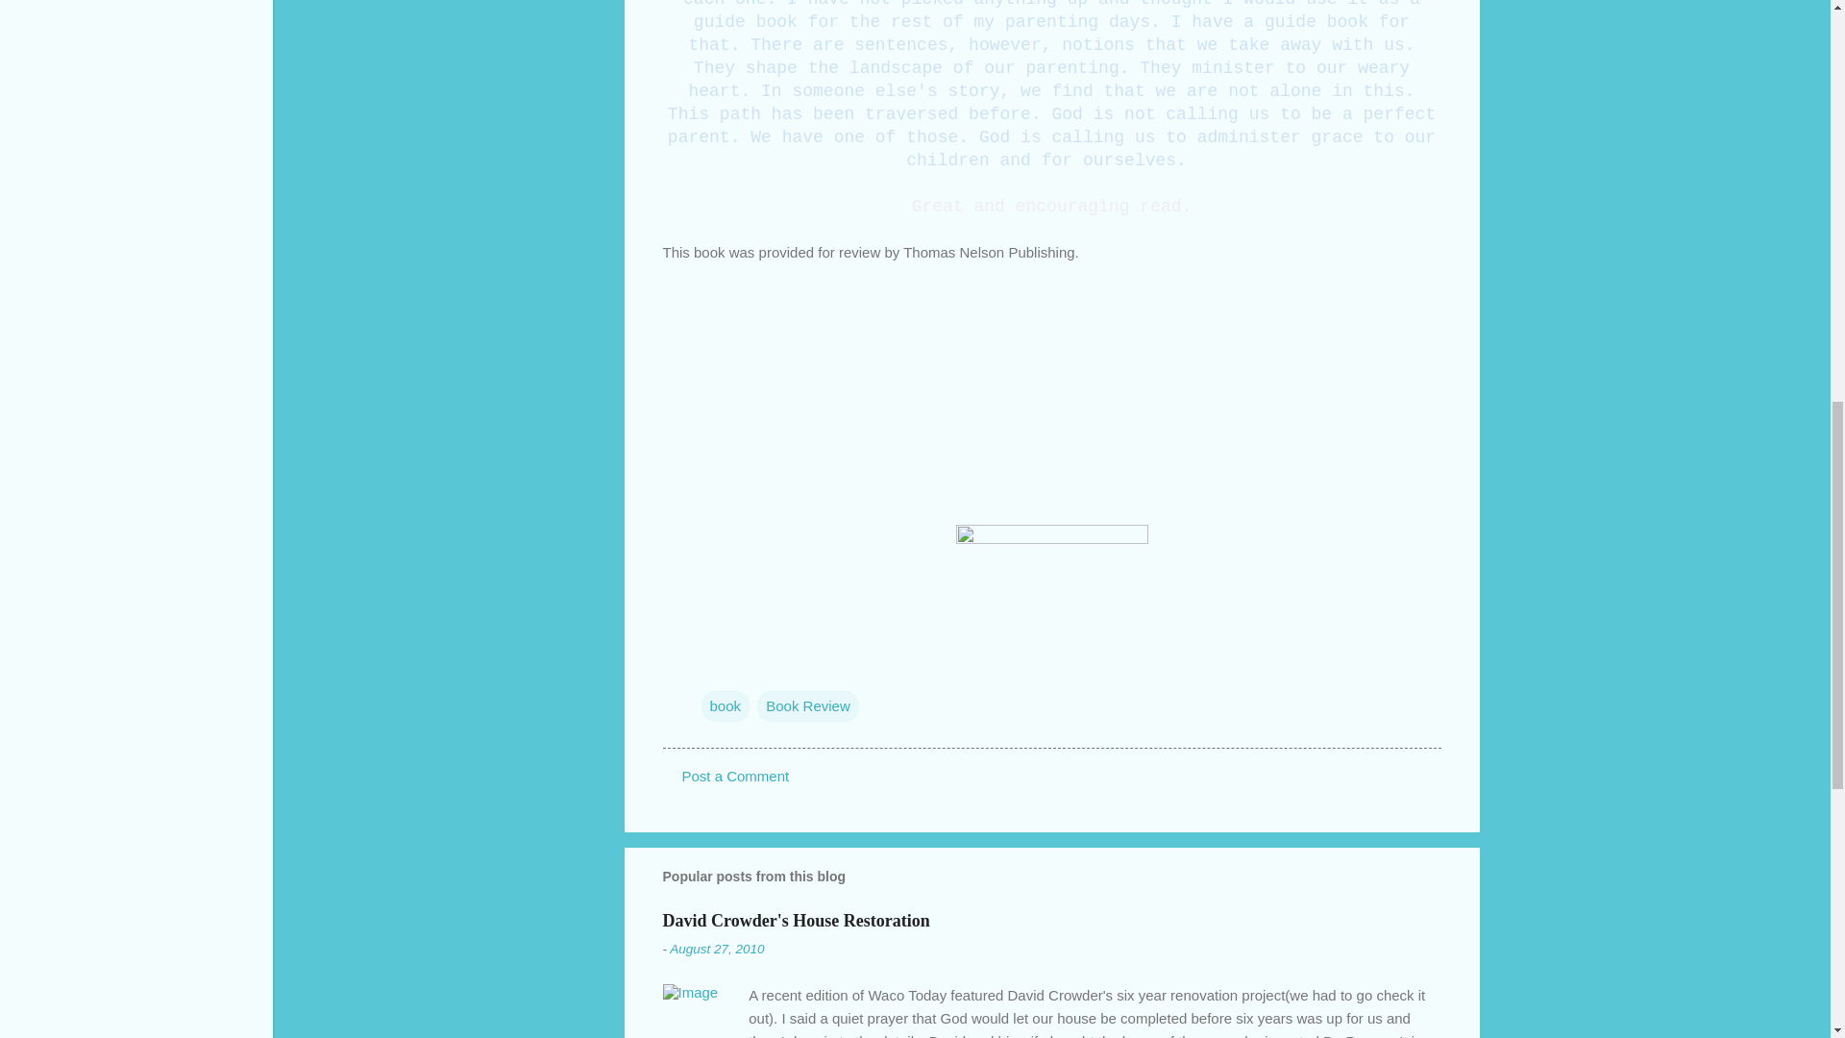  What do you see at coordinates (726, 705) in the screenshot?
I see `book` at bounding box center [726, 705].